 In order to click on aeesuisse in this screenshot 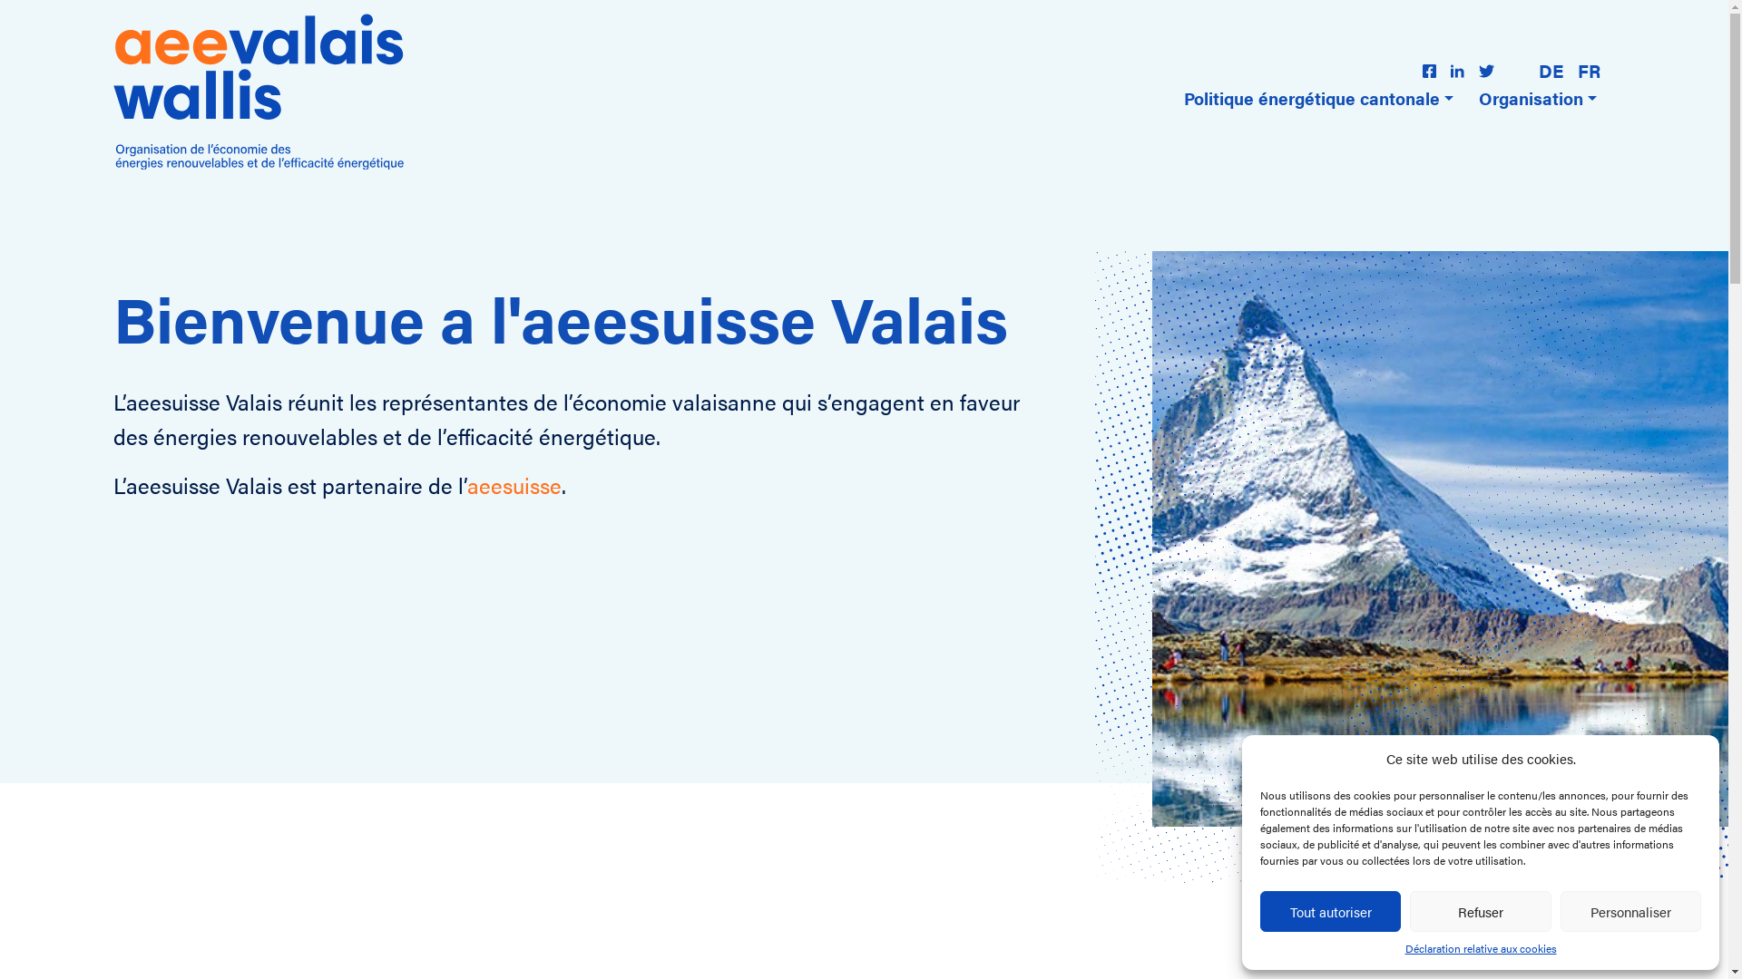, I will do `click(514, 485)`.